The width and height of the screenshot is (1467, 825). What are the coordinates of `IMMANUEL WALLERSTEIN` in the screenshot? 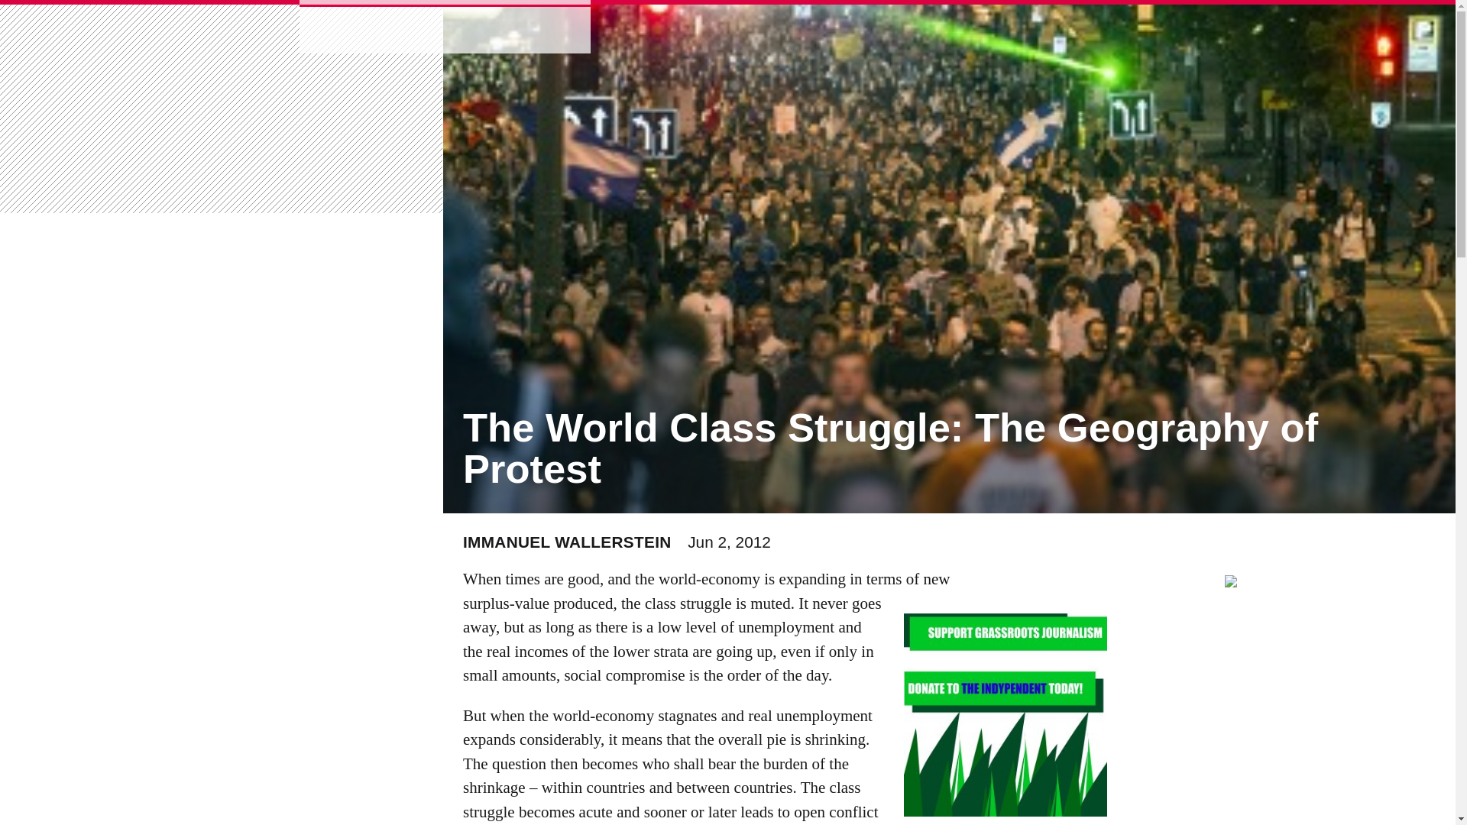 It's located at (567, 542).